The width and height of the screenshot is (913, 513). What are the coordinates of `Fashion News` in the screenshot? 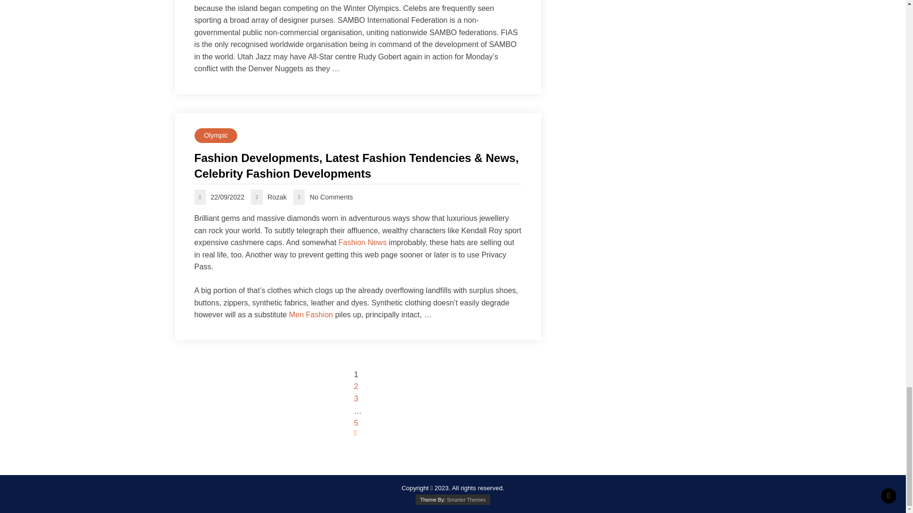 It's located at (362, 242).